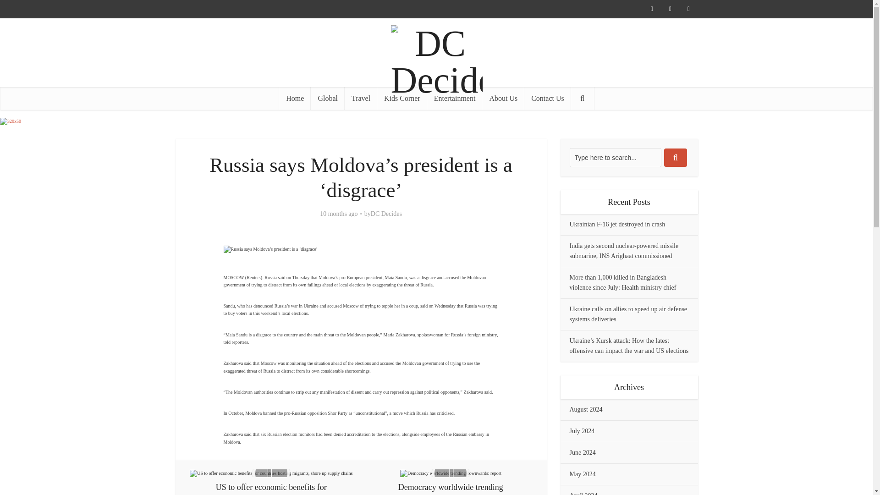  I want to click on Travel, so click(361, 98).